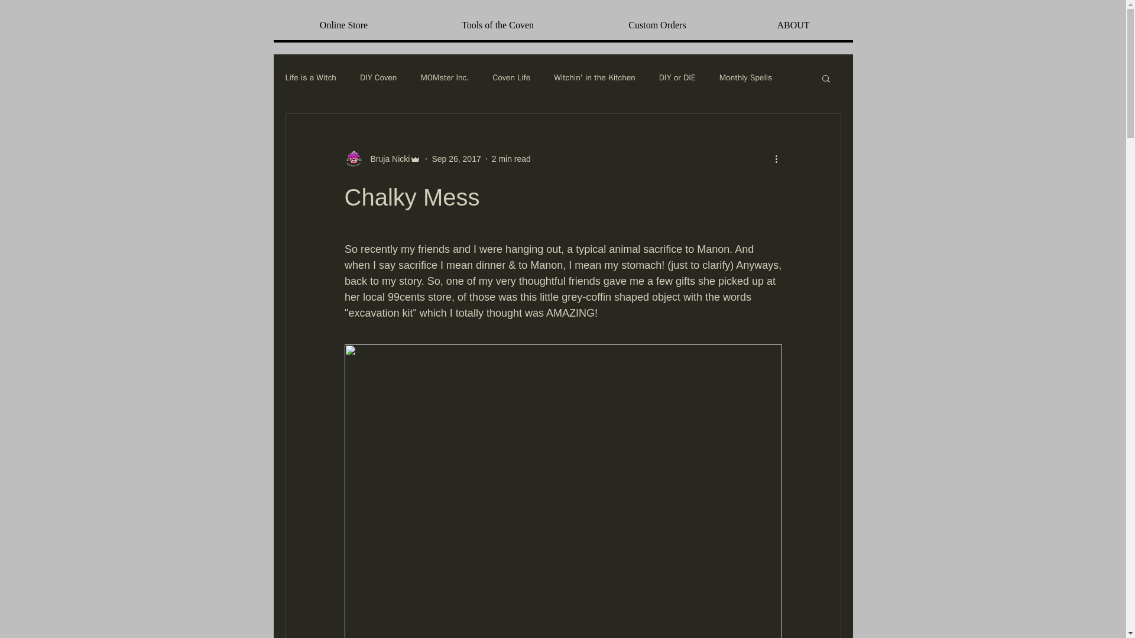  What do you see at coordinates (677, 78) in the screenshot?
I see `DIY or DIE` at bounding box center [677, 78].